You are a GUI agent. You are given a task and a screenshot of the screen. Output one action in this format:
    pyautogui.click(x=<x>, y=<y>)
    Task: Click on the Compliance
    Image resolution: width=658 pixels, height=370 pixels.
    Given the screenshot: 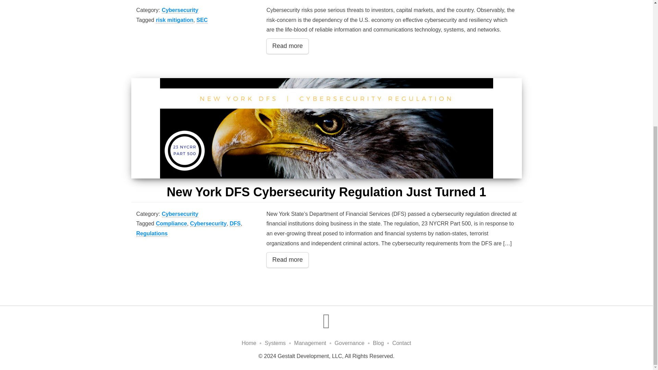 What is the action you would take?
    pyautogui.click(x=171, y=223)
    